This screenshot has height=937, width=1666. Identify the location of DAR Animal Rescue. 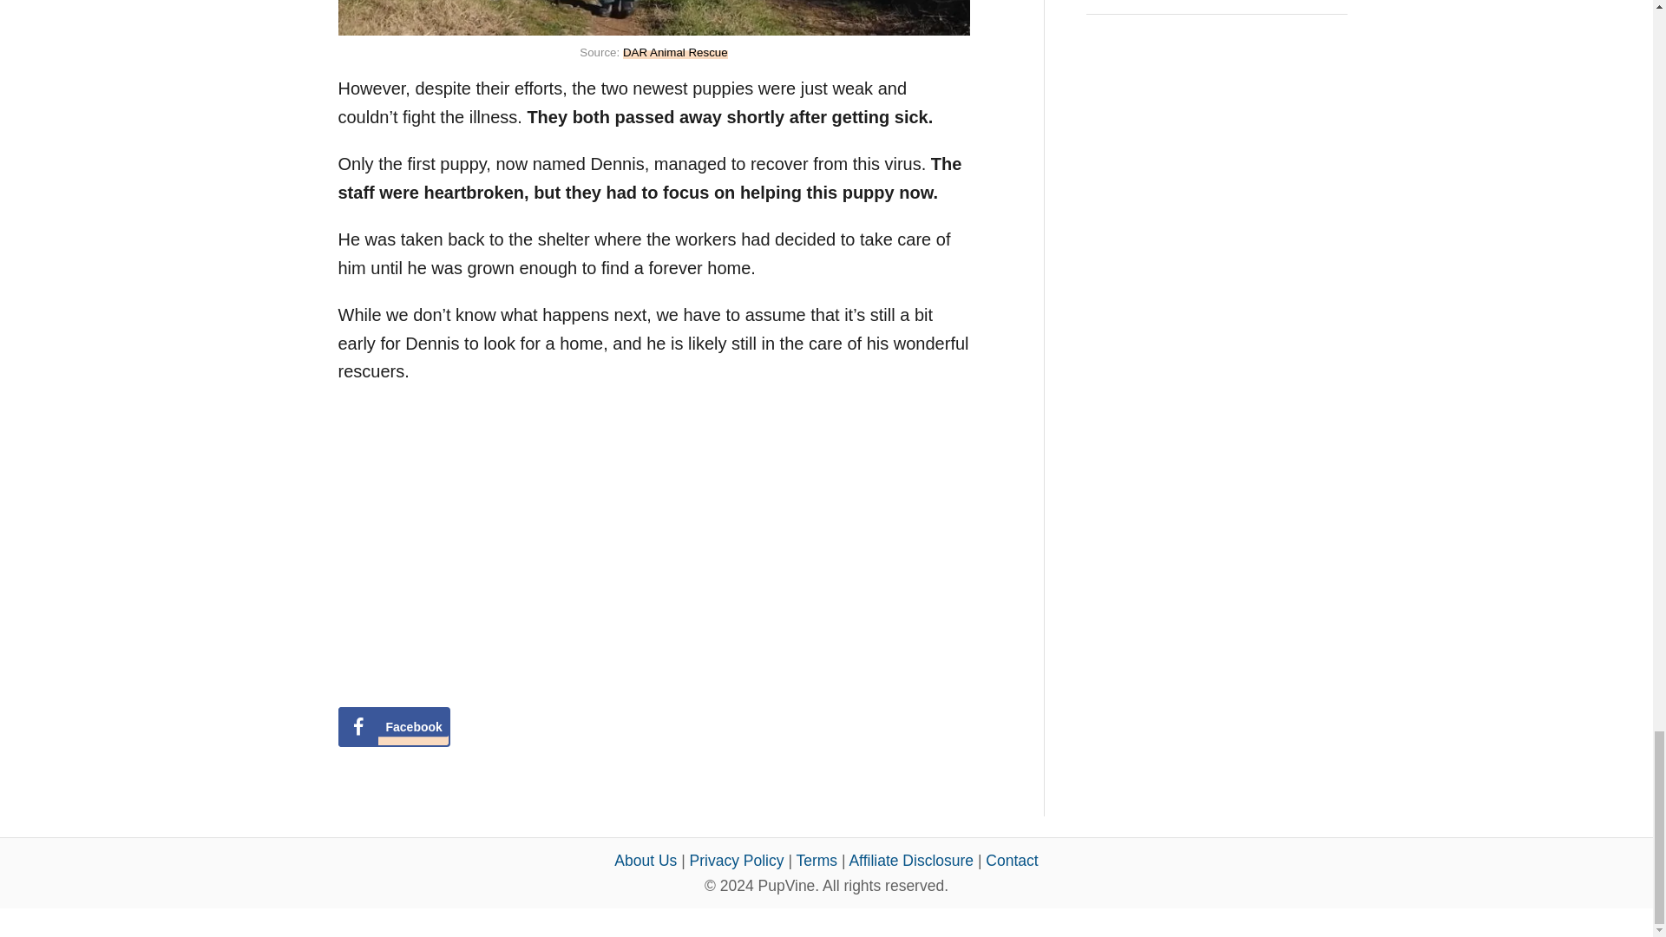
(675, 52).